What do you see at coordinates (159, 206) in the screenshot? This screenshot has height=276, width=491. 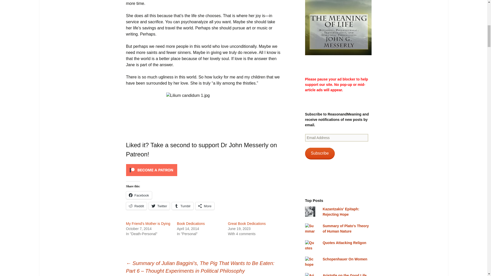 I see `Click to share on Twitter` at bounding box center [159, 206].